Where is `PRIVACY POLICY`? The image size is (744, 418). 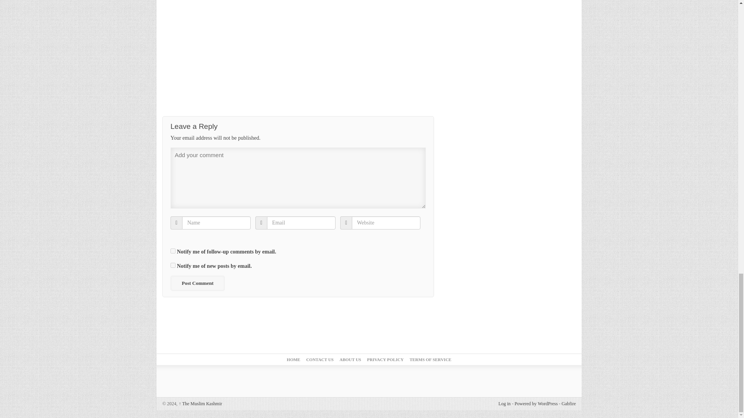
PRIVACY POLICY is located at coordinates (385, 360).